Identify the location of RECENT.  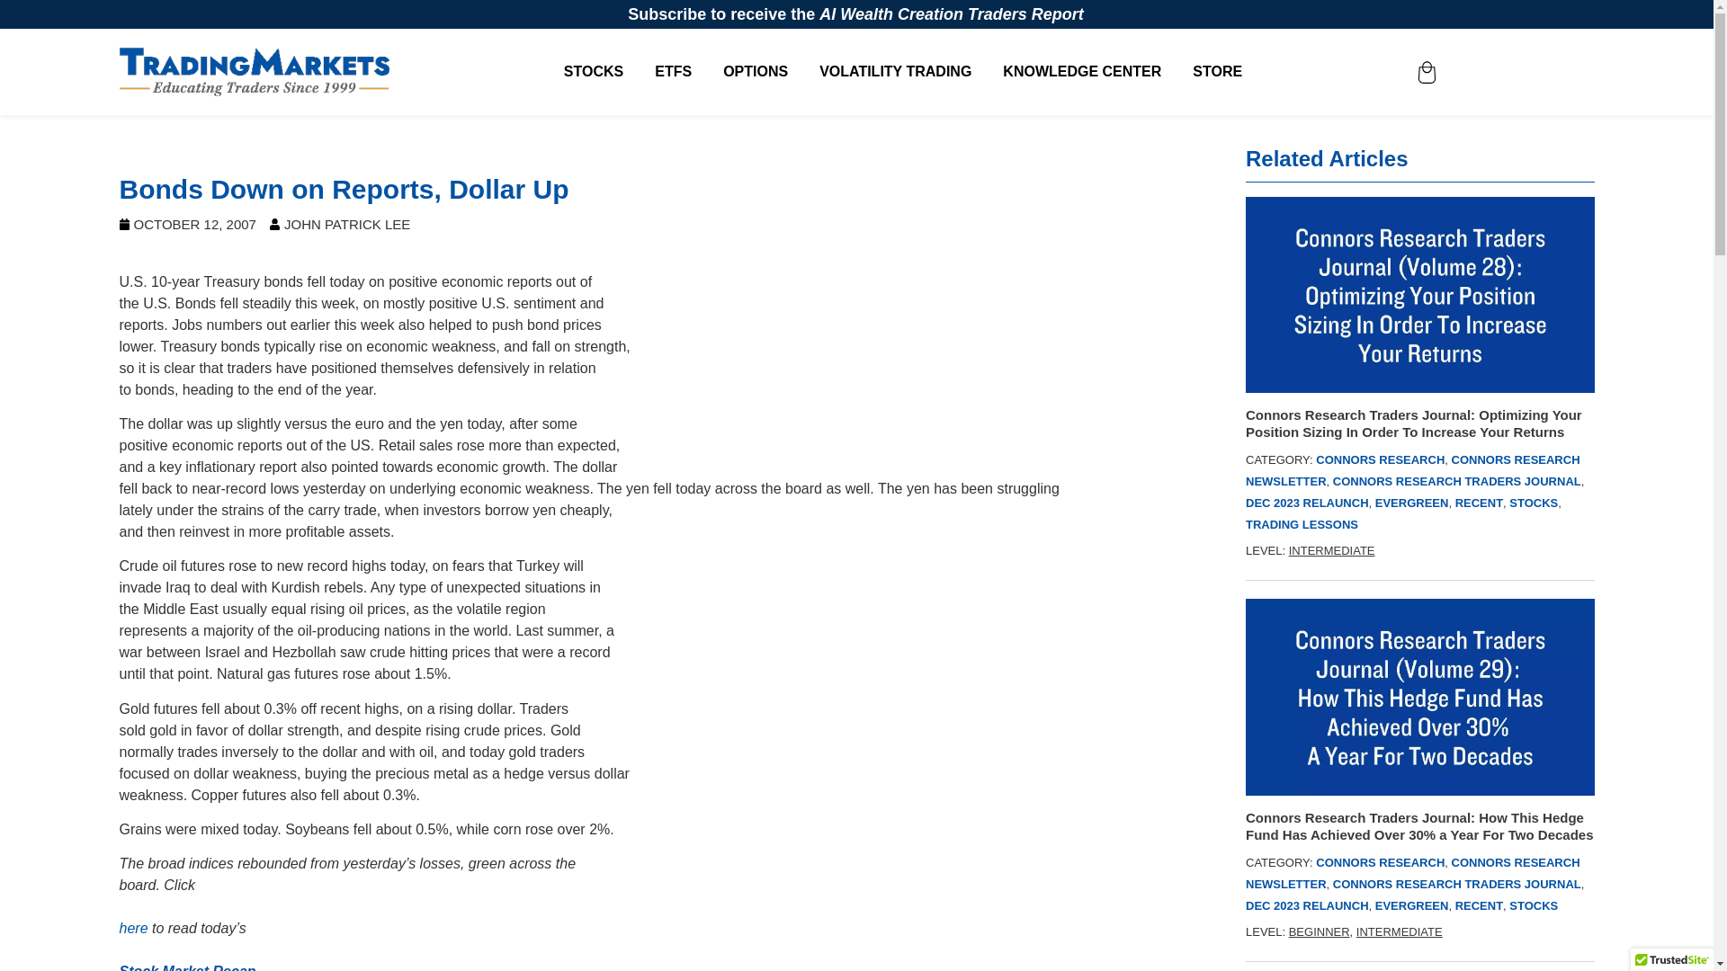
(1479, 503).